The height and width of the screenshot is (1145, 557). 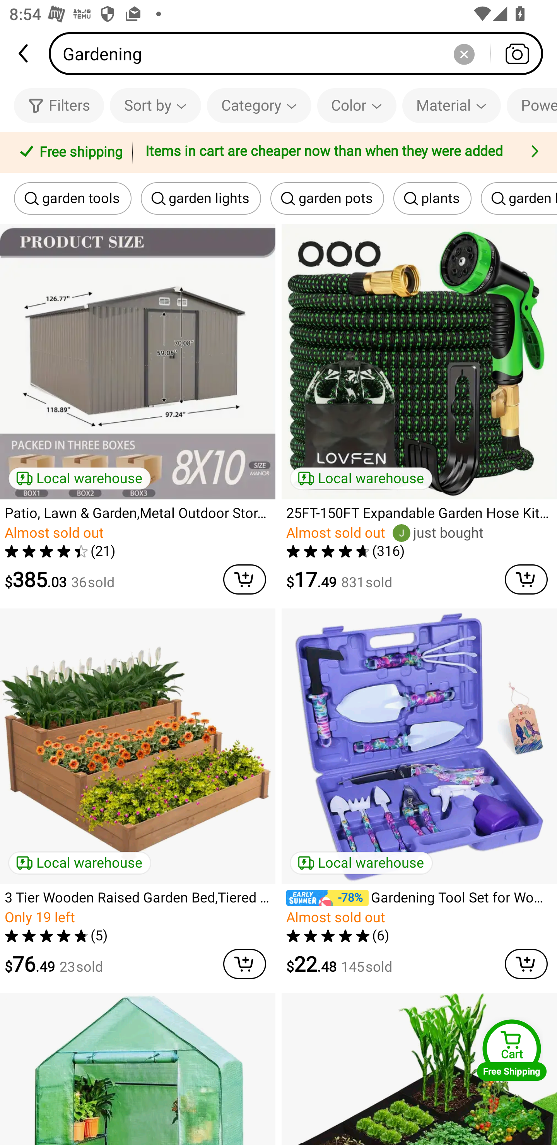 I want to click on garden bed, so click(x=519, y=198).